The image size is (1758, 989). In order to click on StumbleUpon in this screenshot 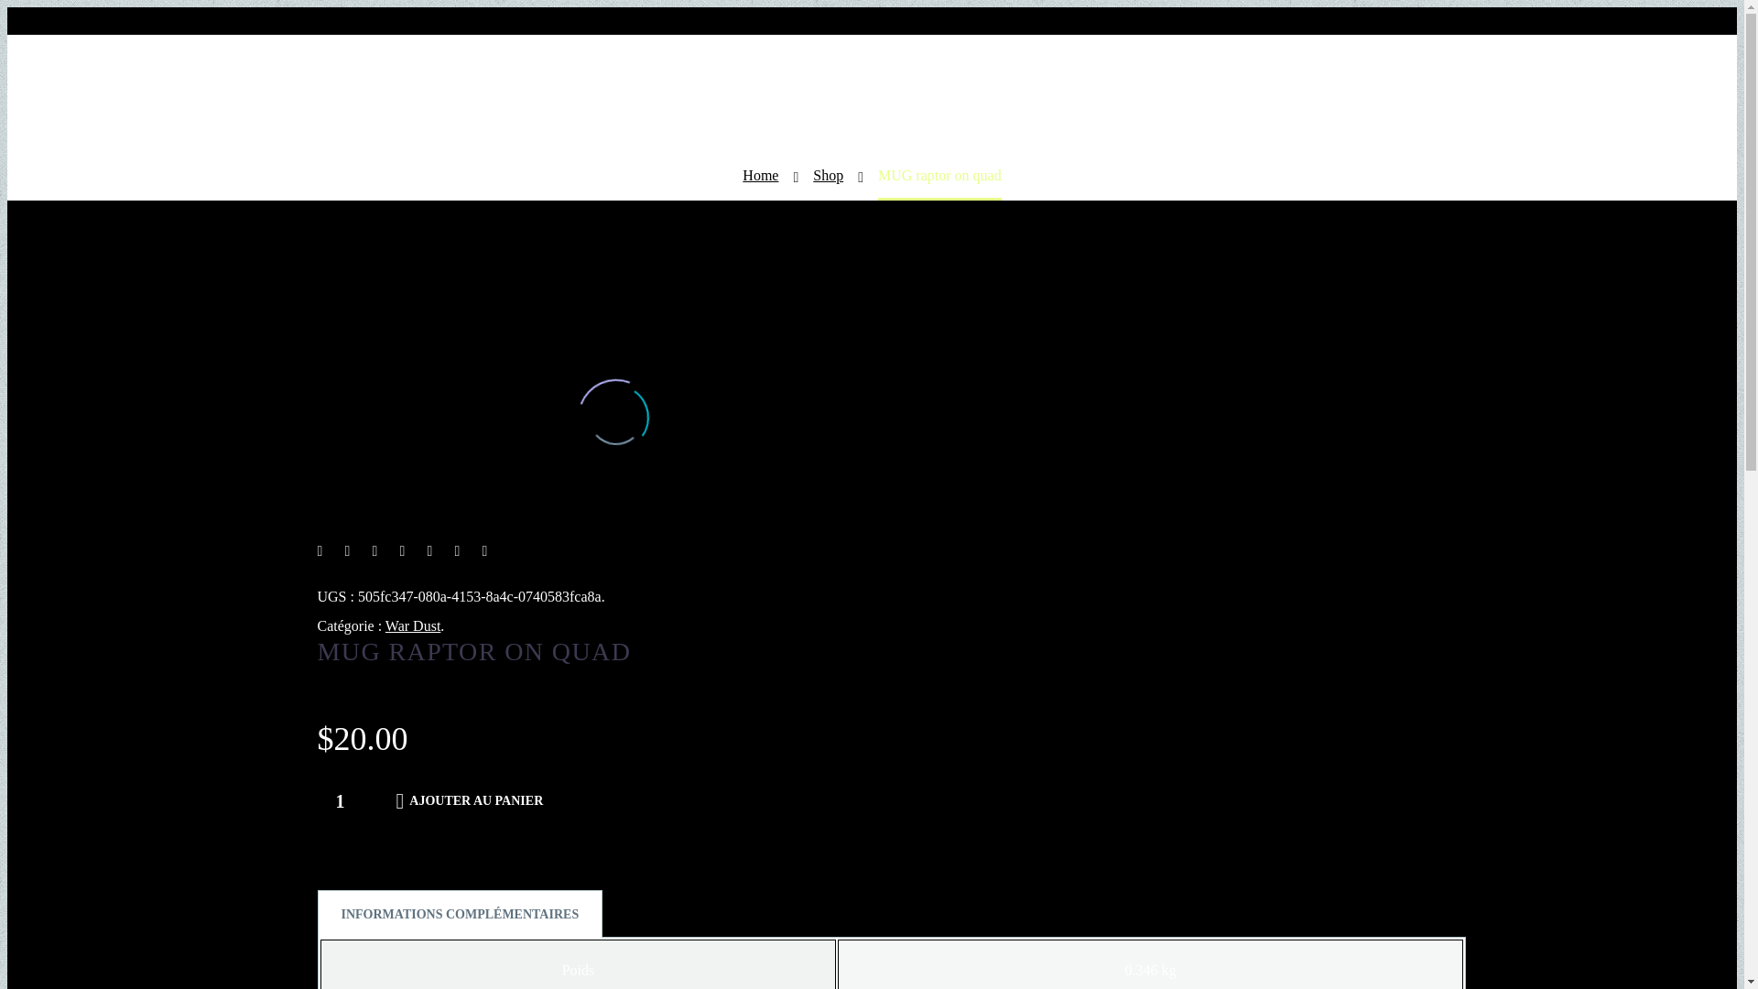, I will do `click(485, 551)`.